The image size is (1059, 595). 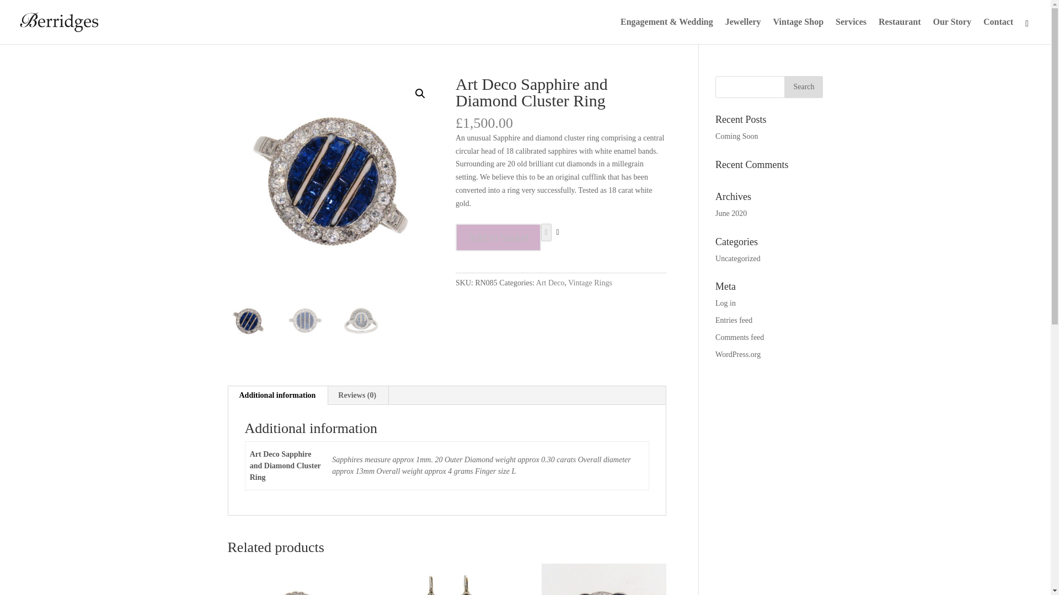 I want to click on Vintage Shop, so click(x=798, y=31).